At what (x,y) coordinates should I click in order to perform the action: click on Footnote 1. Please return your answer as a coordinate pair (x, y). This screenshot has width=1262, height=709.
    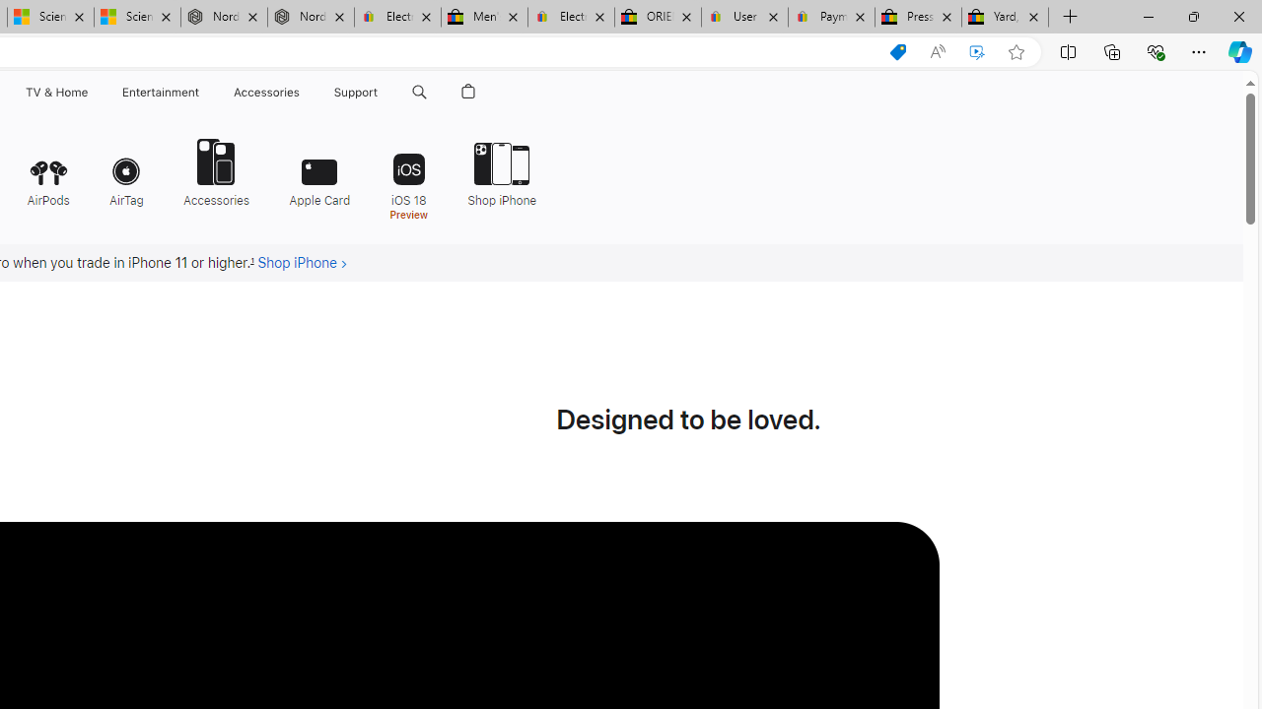
    Looking at the image, I should click on (252, 263).